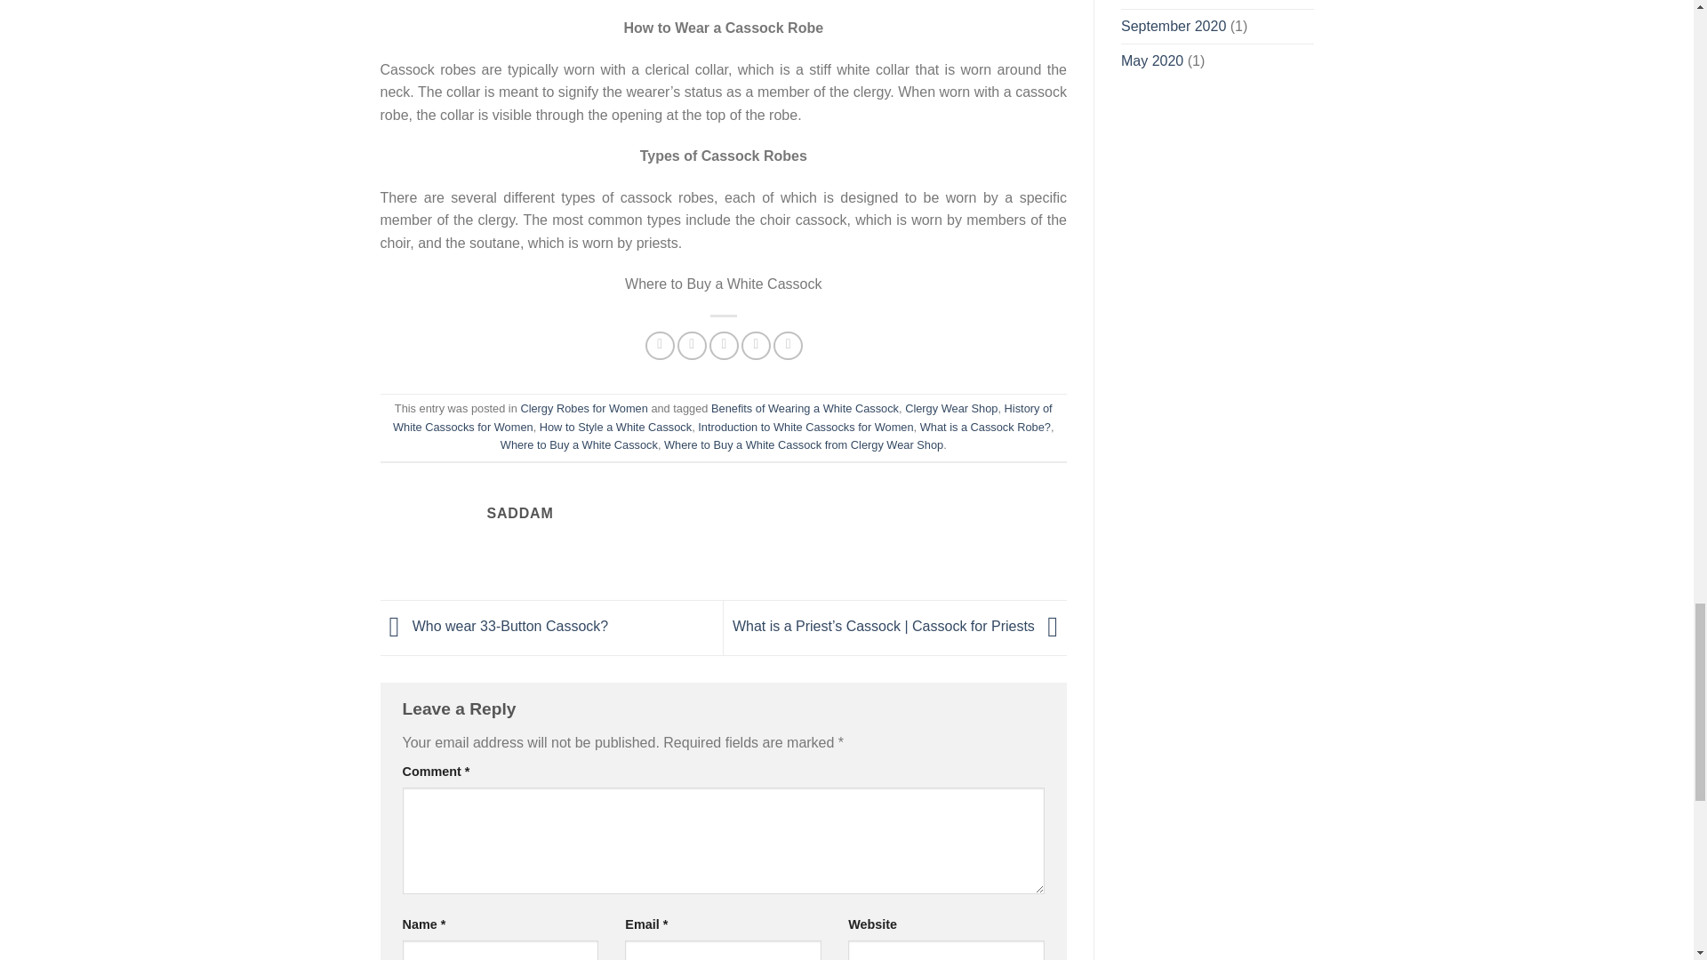 The height and width of the screenshot is (960, 1707). I want to click on Email to a Friend, so click(724, 346).